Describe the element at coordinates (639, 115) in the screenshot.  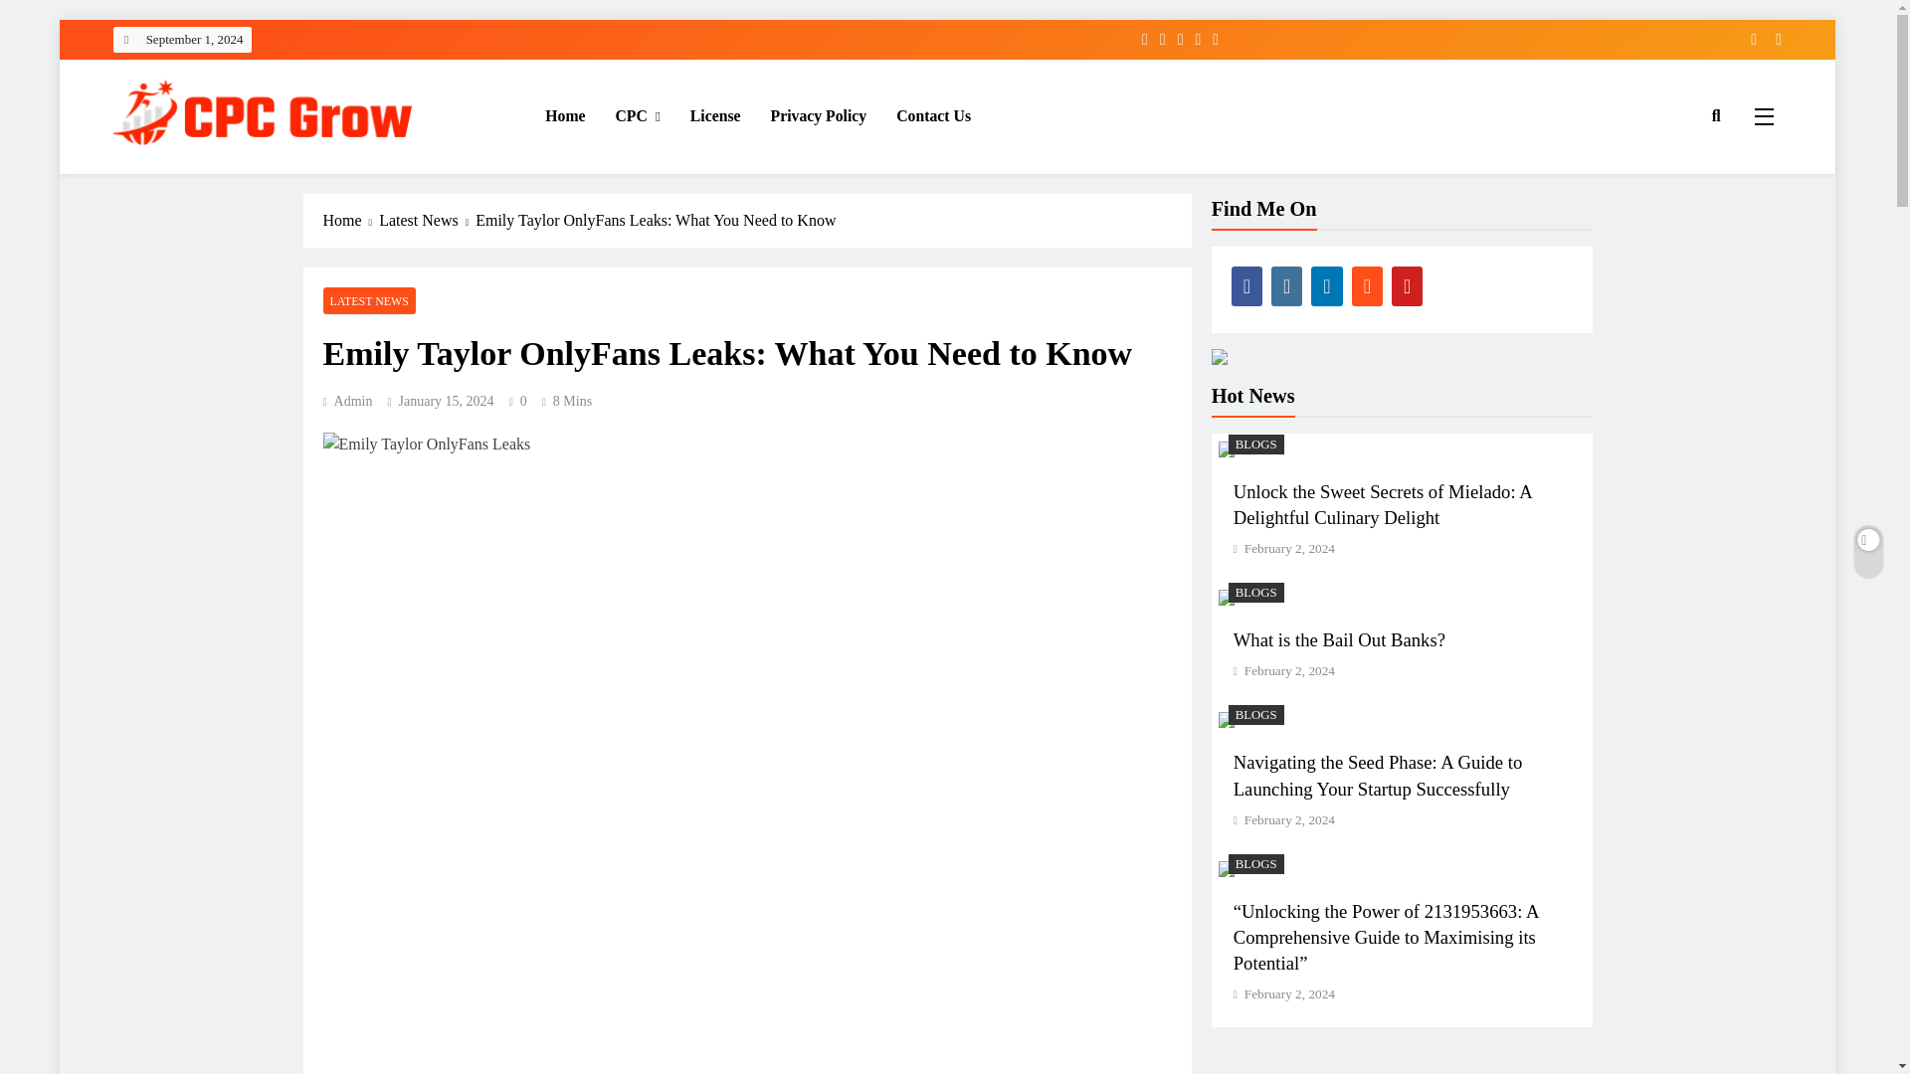
I see `CPC` at that location.